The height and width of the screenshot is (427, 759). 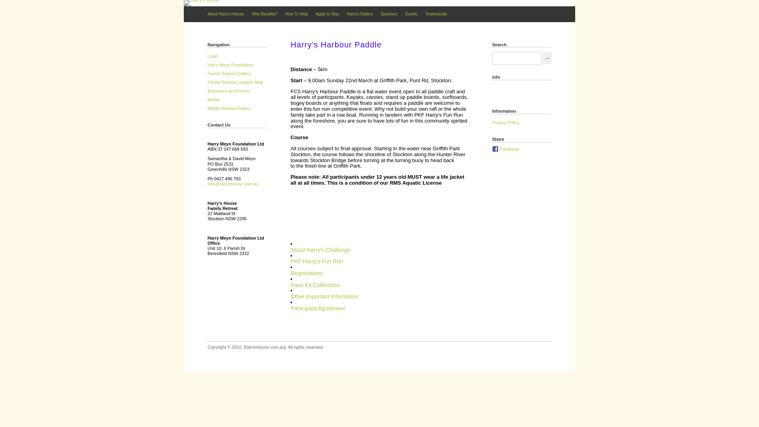 I want to click on Harry's House, so click(x=202, y=3).